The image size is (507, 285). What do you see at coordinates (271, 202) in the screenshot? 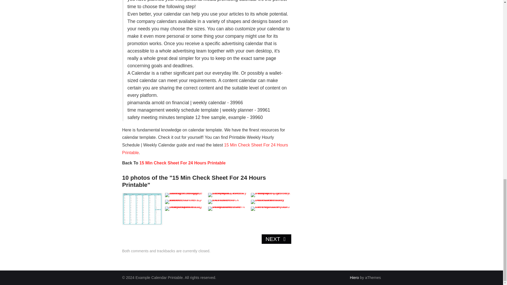
I see `Search Results For "15 Minute Increment Daily Schedule` at bounding box center [271, 202].